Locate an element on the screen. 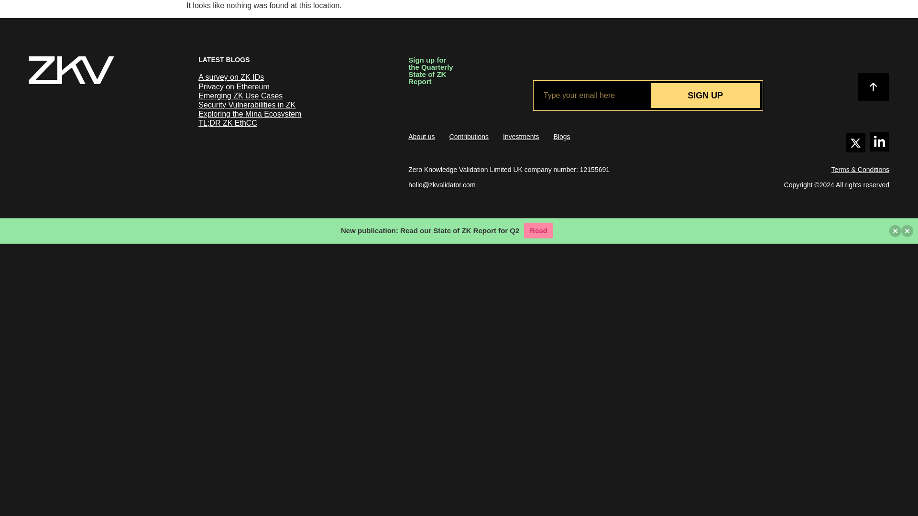  Read is located at coordinates (538, 230).